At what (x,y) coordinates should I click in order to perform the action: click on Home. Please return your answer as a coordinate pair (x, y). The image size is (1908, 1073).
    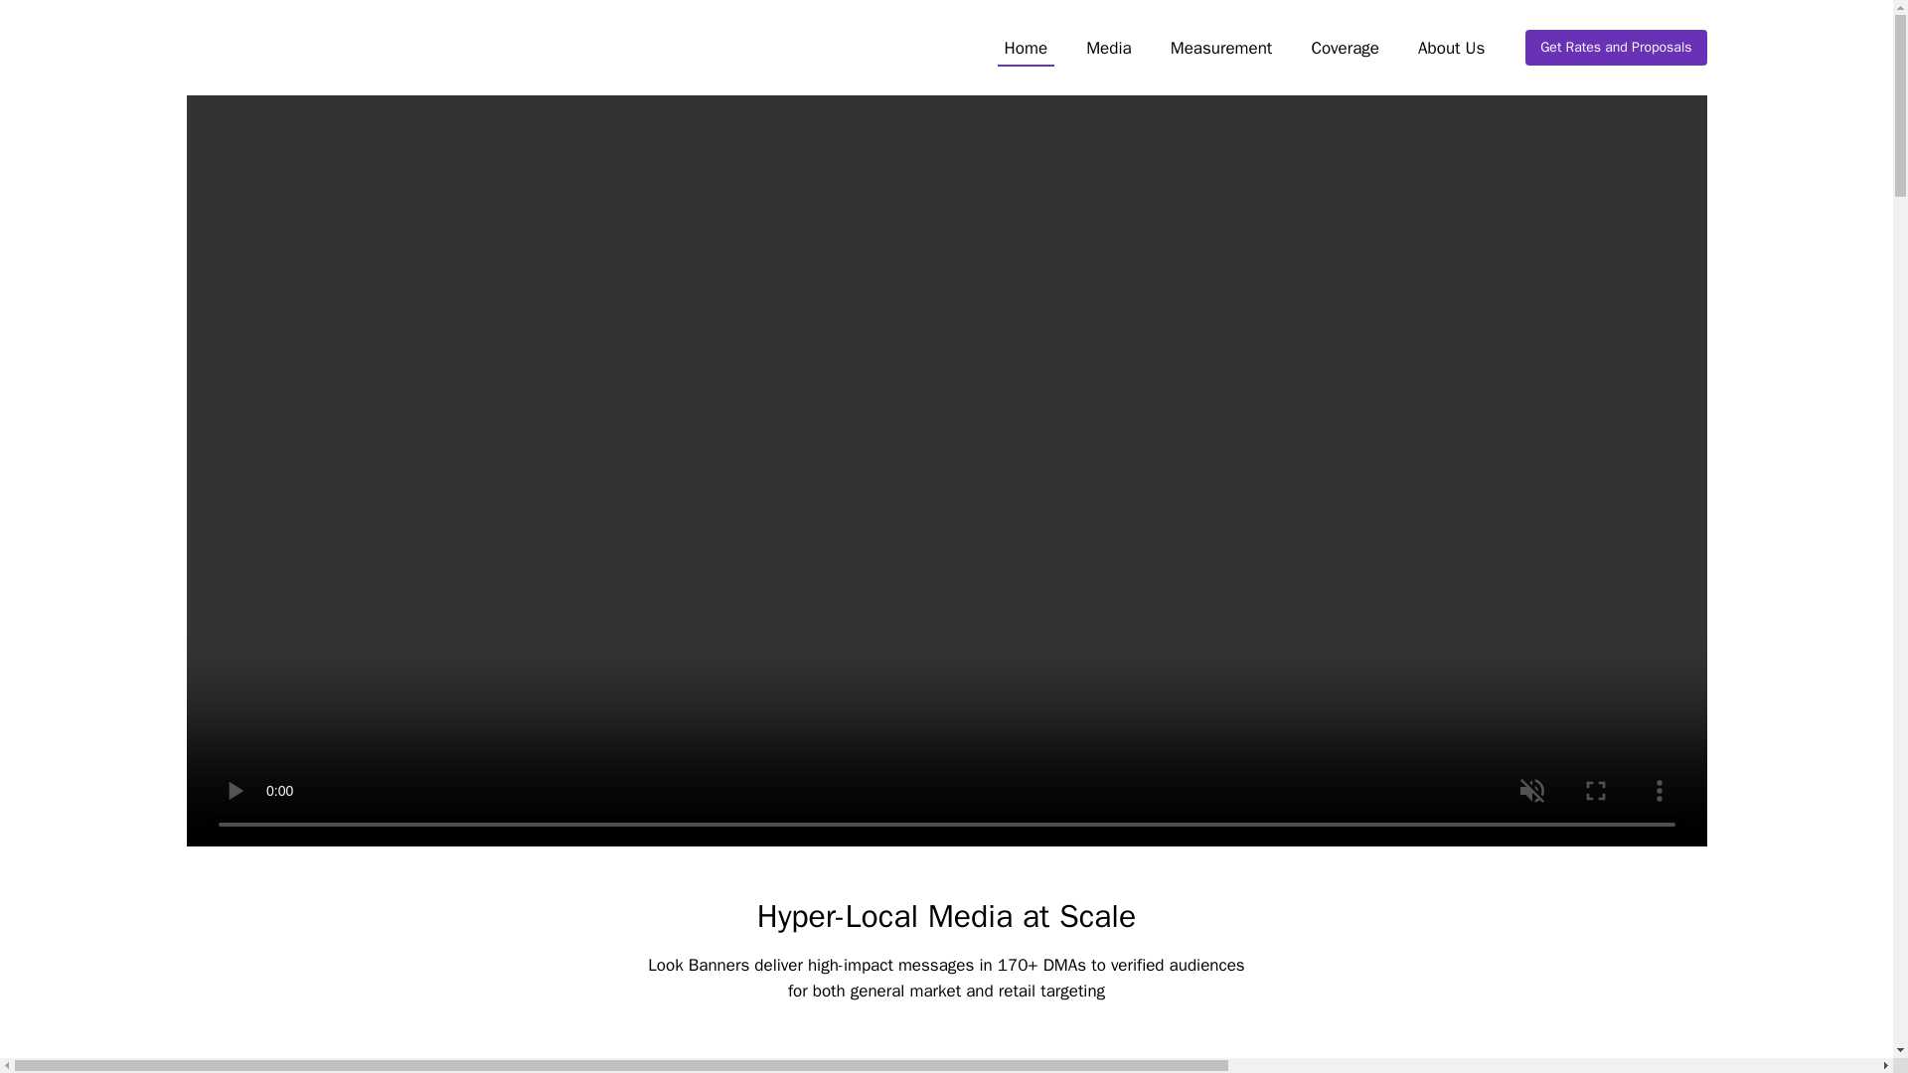
    Looking at the image, I should click on (1026, 50).